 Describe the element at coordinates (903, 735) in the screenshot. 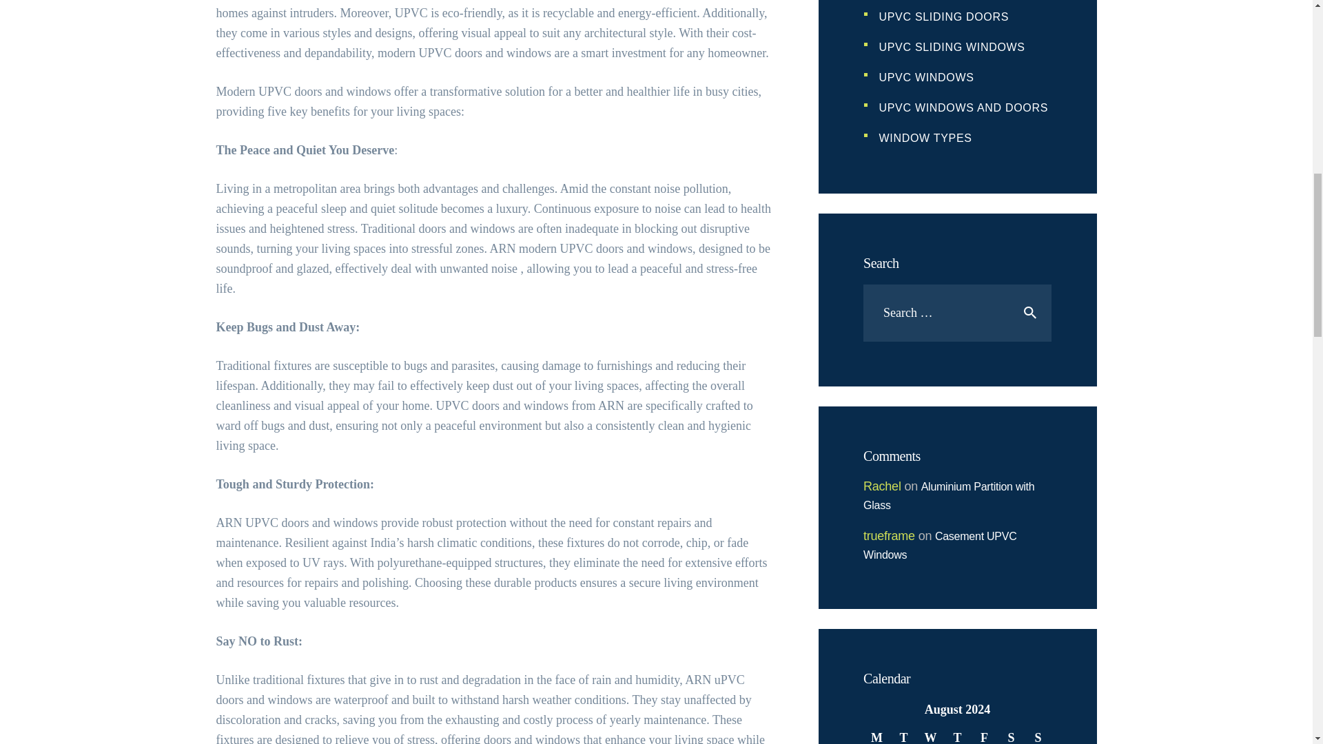

I see `Tuesday` at that location.